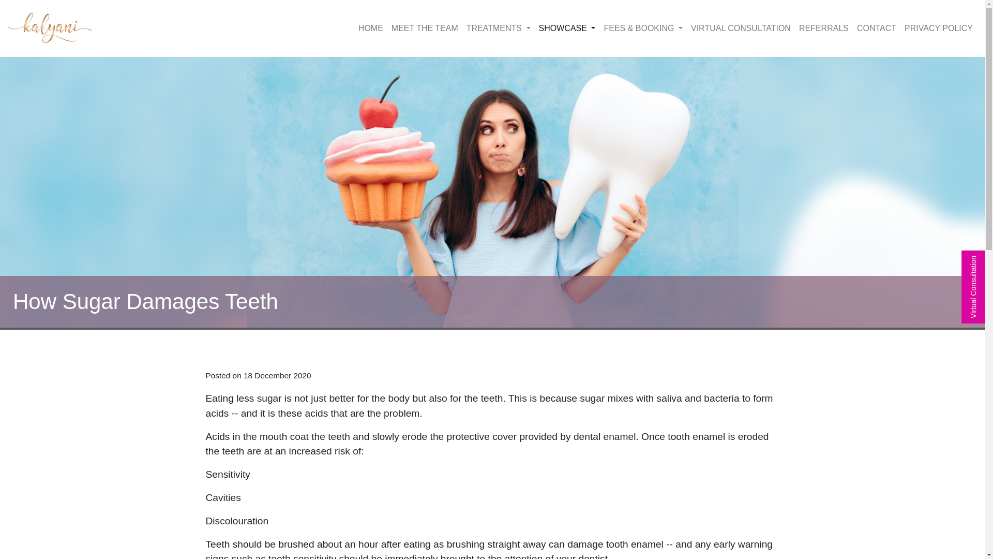  I want to click on REFERRALS, so click(824, 28).